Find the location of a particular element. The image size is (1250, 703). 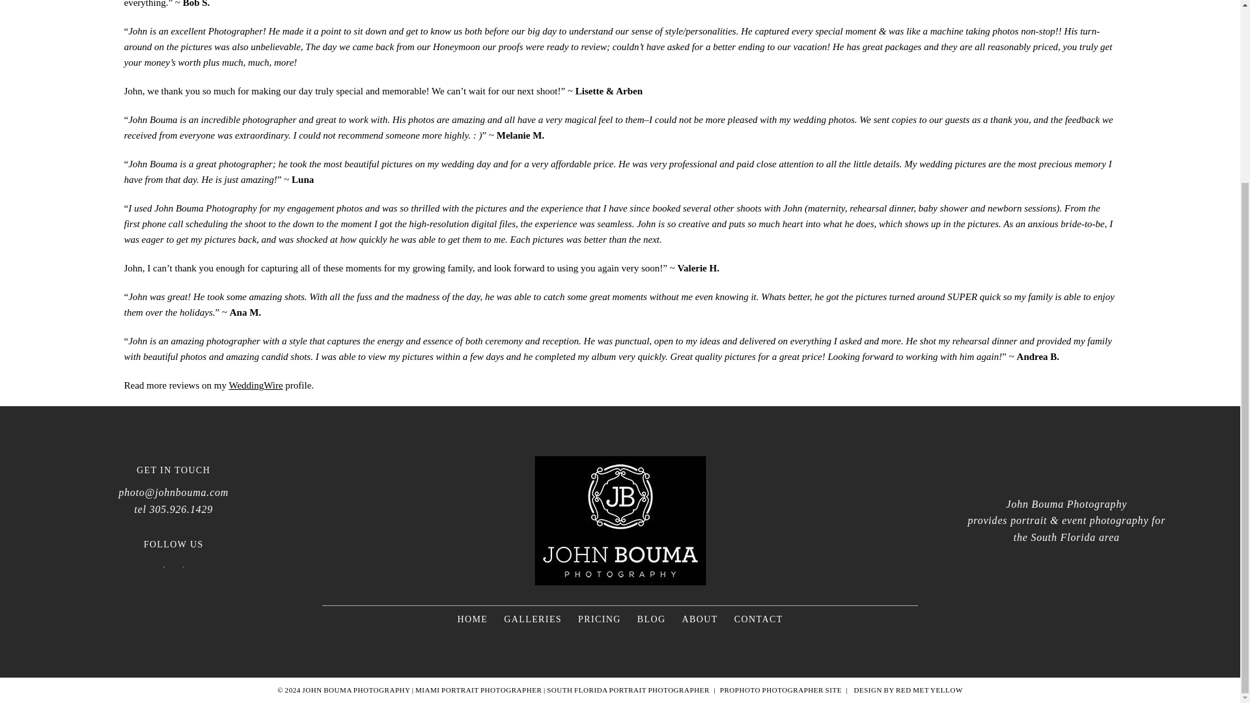

CONTACT is located at coordinates (759, 619).